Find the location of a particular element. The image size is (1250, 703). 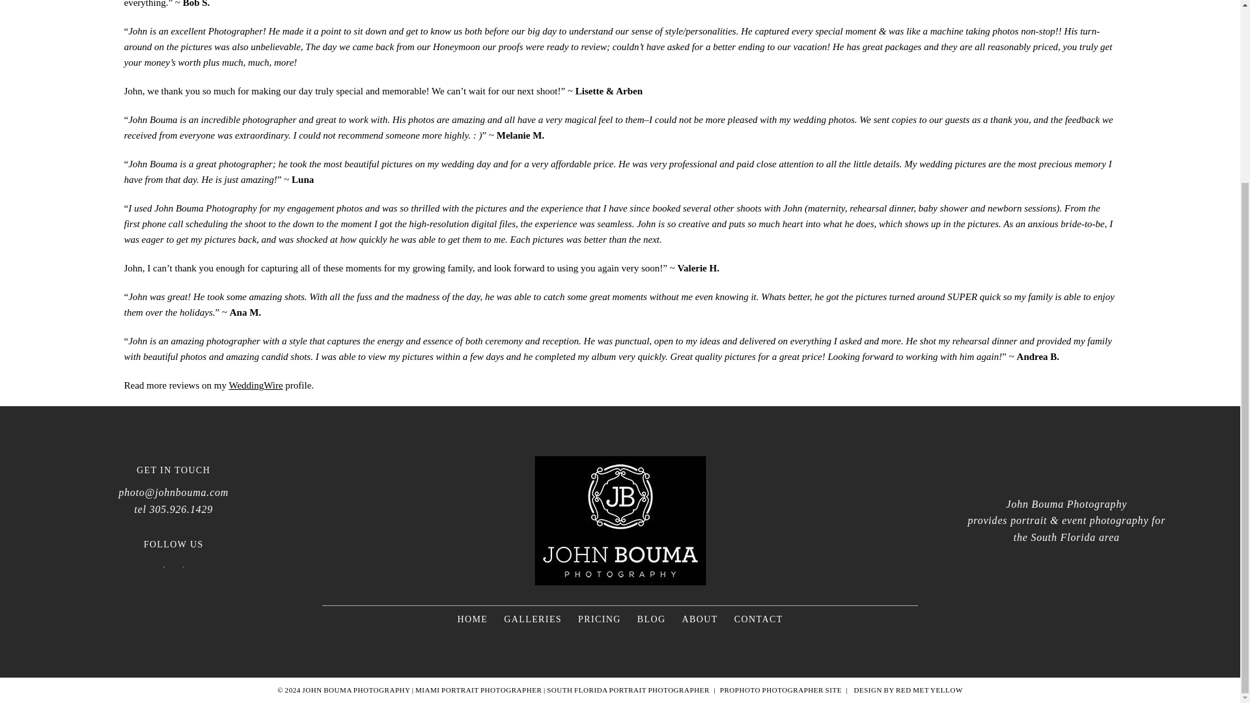

CONTACT is located at coordinates (759, 619).